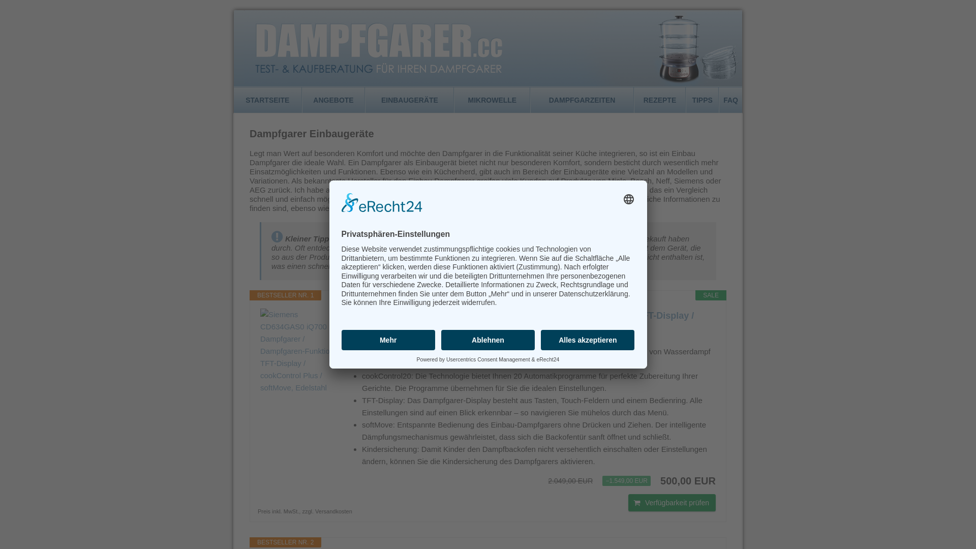  What do you see at coordinates (333, 100) in the screenshot?
I see `ANGEBOTE` at bounding box center [333, 100].